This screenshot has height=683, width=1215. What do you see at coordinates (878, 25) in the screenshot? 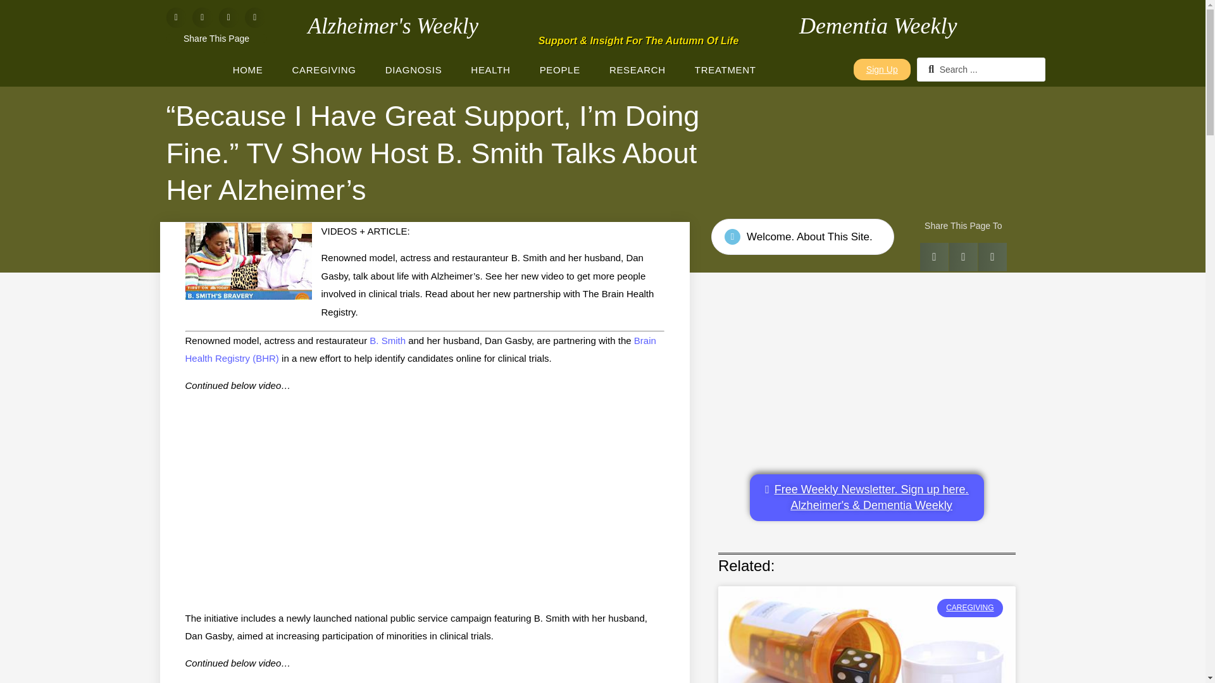
I see `Dementia Weekly` at bounding box center [878, 25].